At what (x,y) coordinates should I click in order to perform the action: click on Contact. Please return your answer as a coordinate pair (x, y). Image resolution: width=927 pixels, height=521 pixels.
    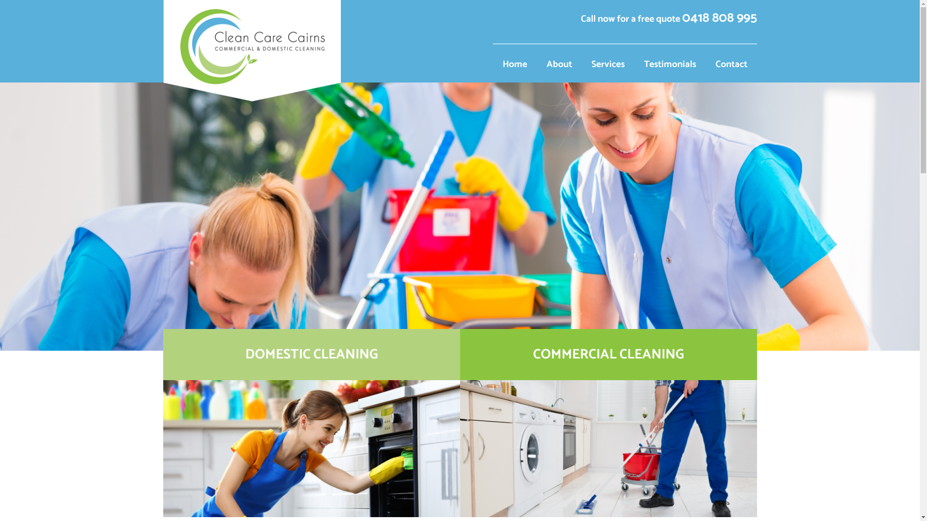
    Looking at the image, I should click on (731, 61).